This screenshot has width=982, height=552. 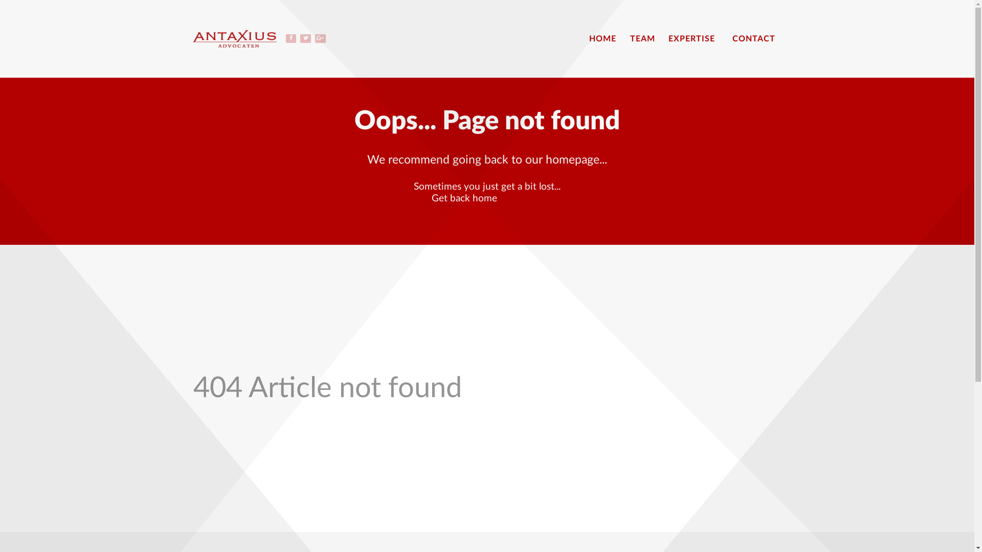 What do you see at coordinates (602, 39) in the screenshot?
I see `HOME` at bounding box center [602, 39].